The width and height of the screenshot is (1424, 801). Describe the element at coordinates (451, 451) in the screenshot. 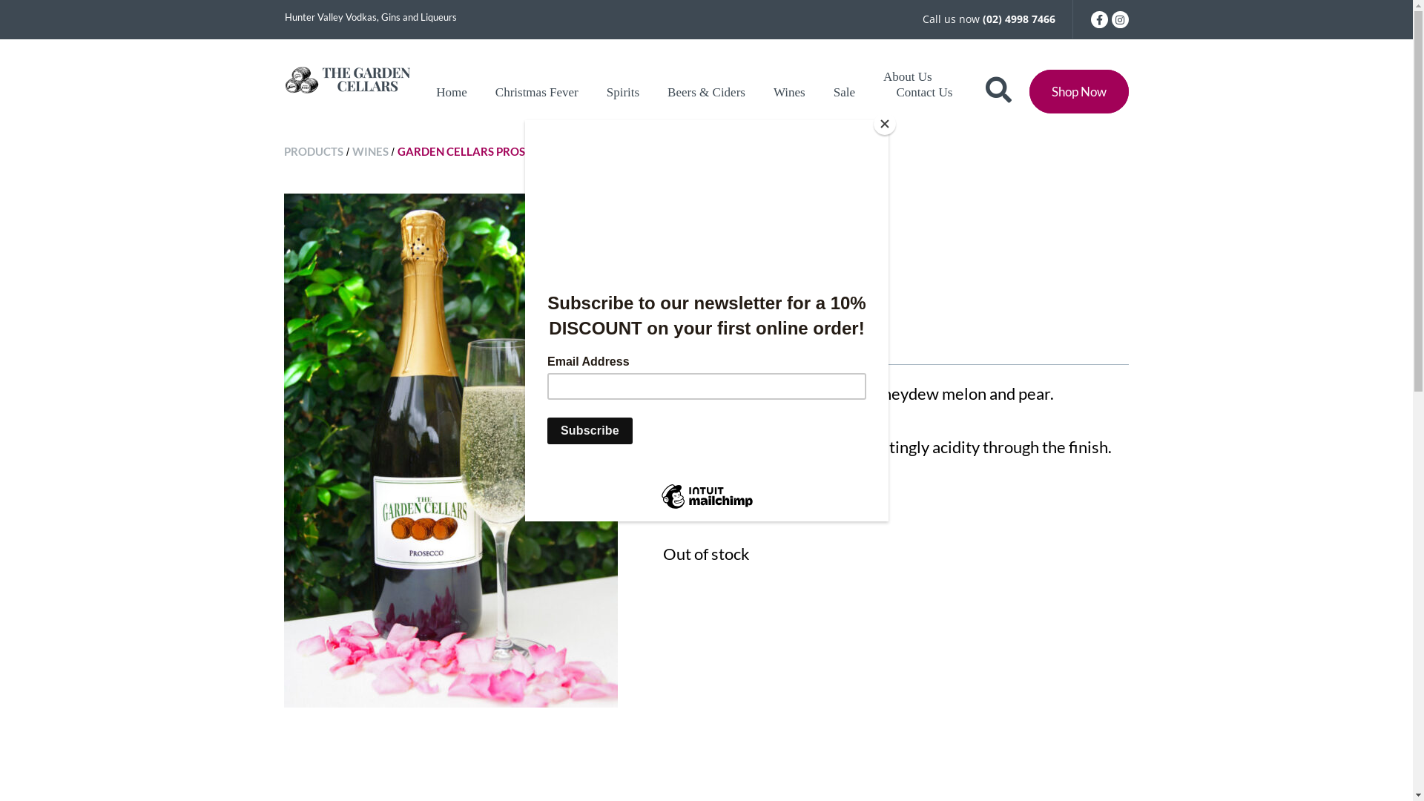

I see `GC Prosecco Val - Resized` at that location.